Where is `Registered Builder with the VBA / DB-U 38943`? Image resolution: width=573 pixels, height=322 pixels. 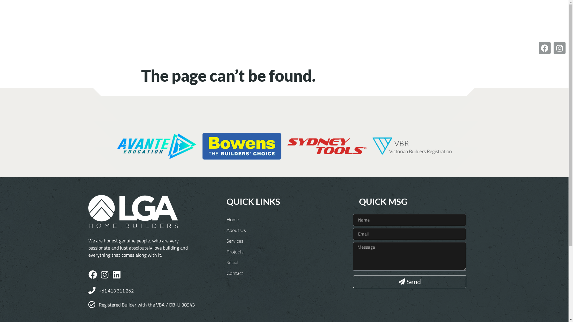
Registered Builder with the VBA / DB-U 38943 is located at coordinates (144, 305).